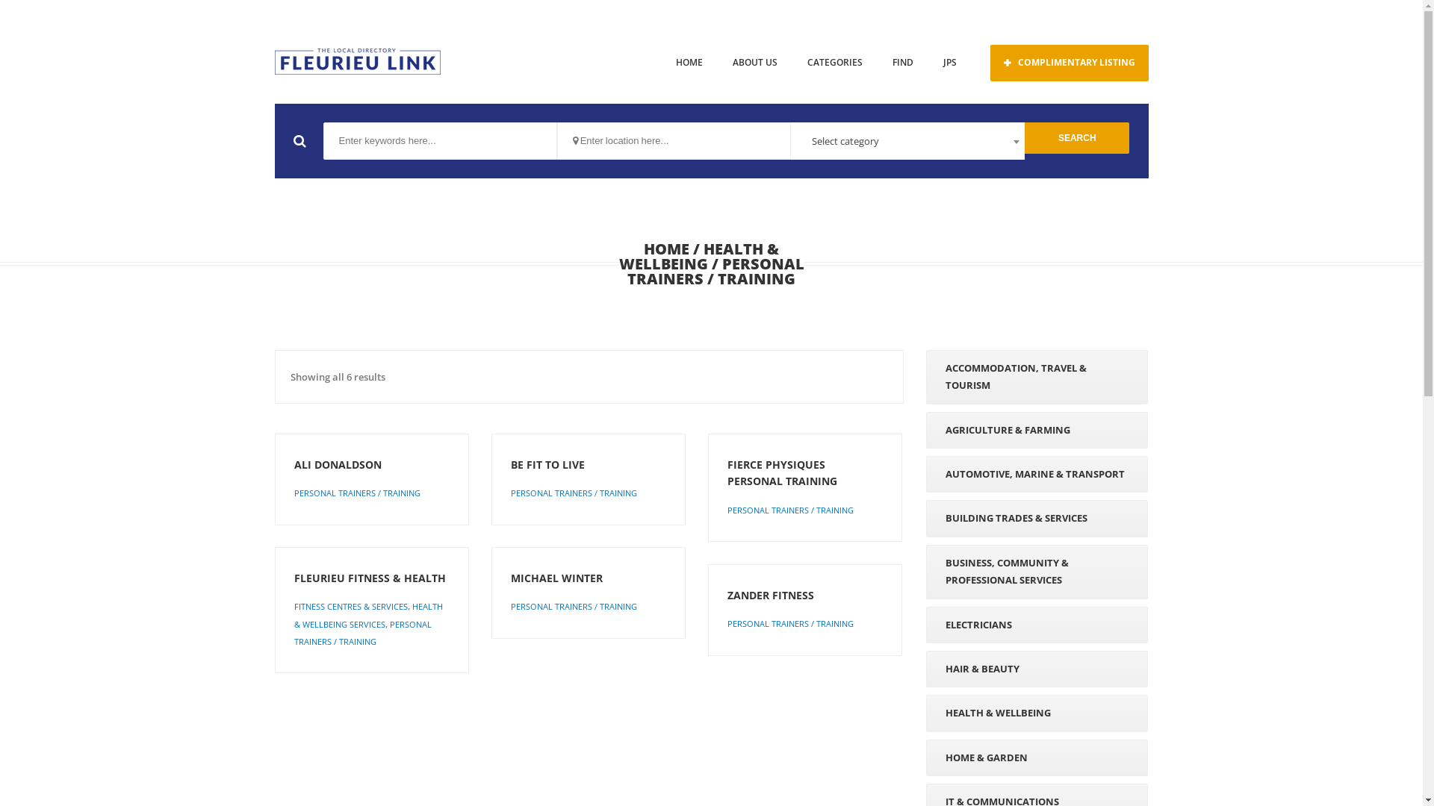  What do you see at coordinates (1037, 430) in the screenshot?
I see `AGRICULTURE & FARMING` at bounding box center [1037, 430].